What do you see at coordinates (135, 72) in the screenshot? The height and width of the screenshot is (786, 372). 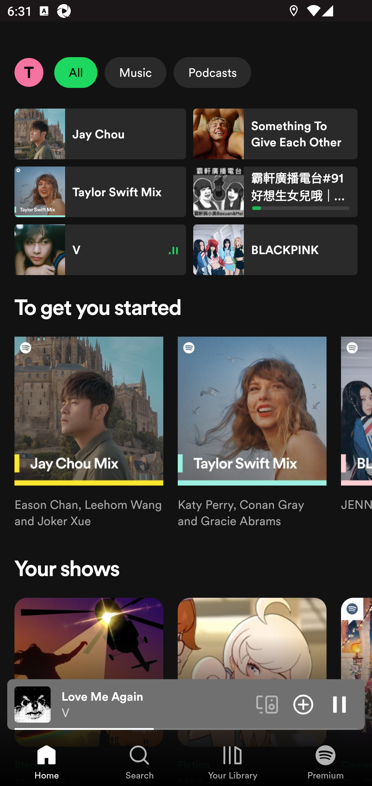 I see `Music Select Music` at bounding box center [135, 72].